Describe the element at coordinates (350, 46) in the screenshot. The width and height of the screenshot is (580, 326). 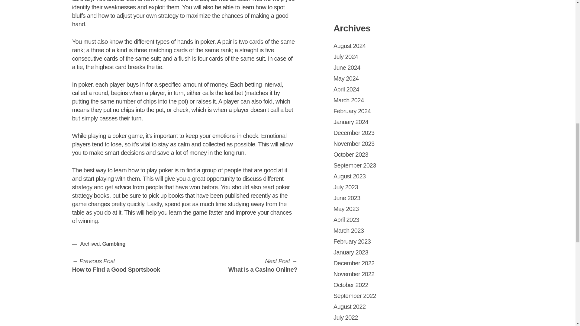
I see `August 2024` at that location.